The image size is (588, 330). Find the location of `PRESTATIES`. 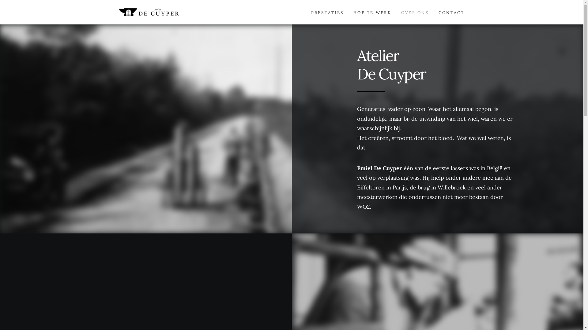

PRESTATIES is located at coordinates (328, 12).